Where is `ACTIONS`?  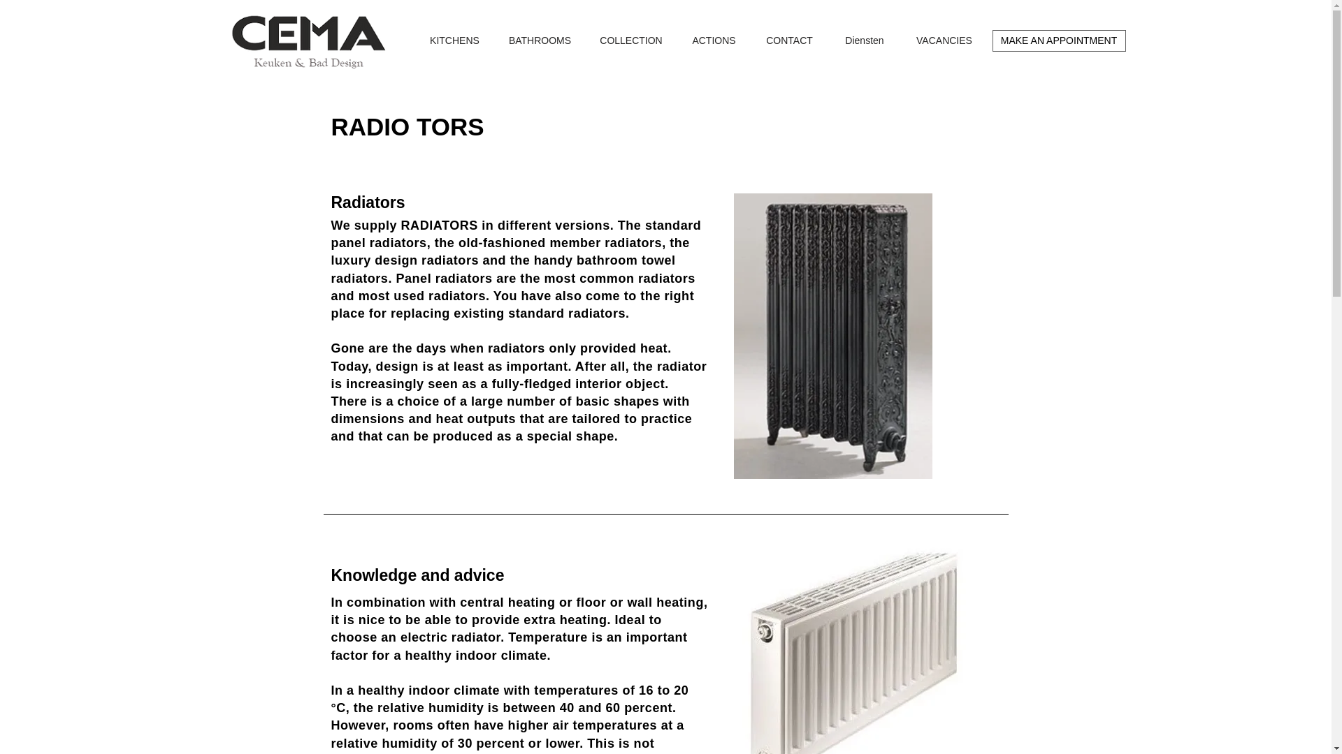
ACTIONS is located at coordinates (713, 40).